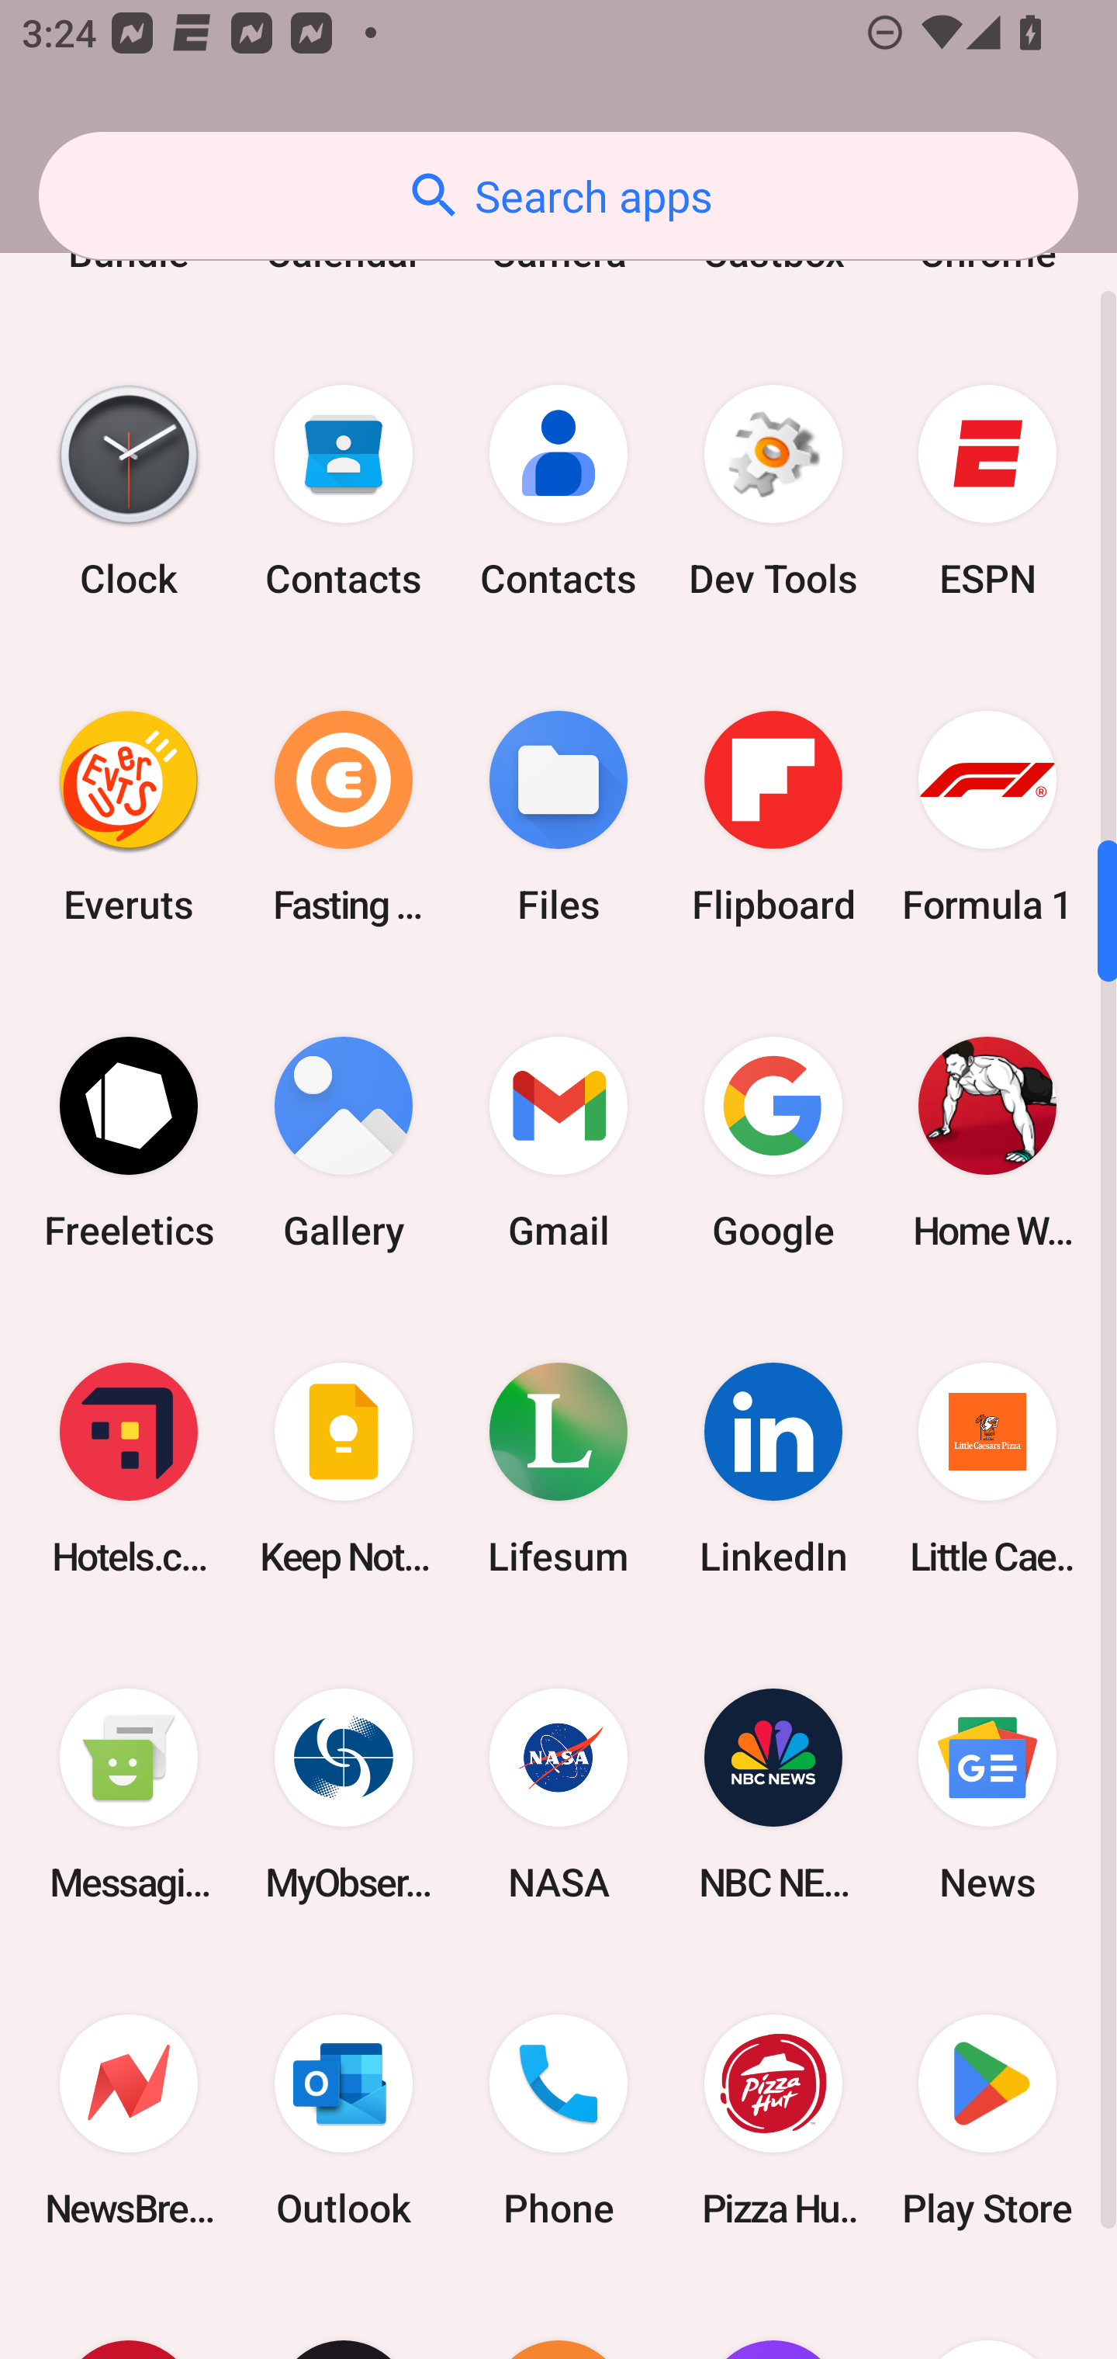  I want to click on Keep Notes, so click(344, 1470).